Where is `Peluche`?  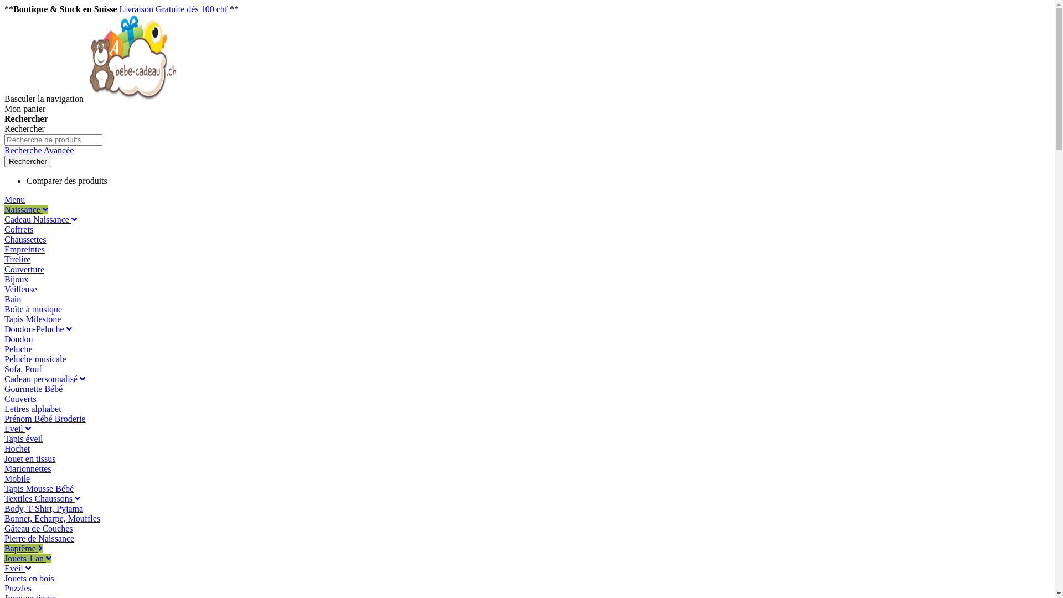
Peluche is located at coordinates (19, 349).